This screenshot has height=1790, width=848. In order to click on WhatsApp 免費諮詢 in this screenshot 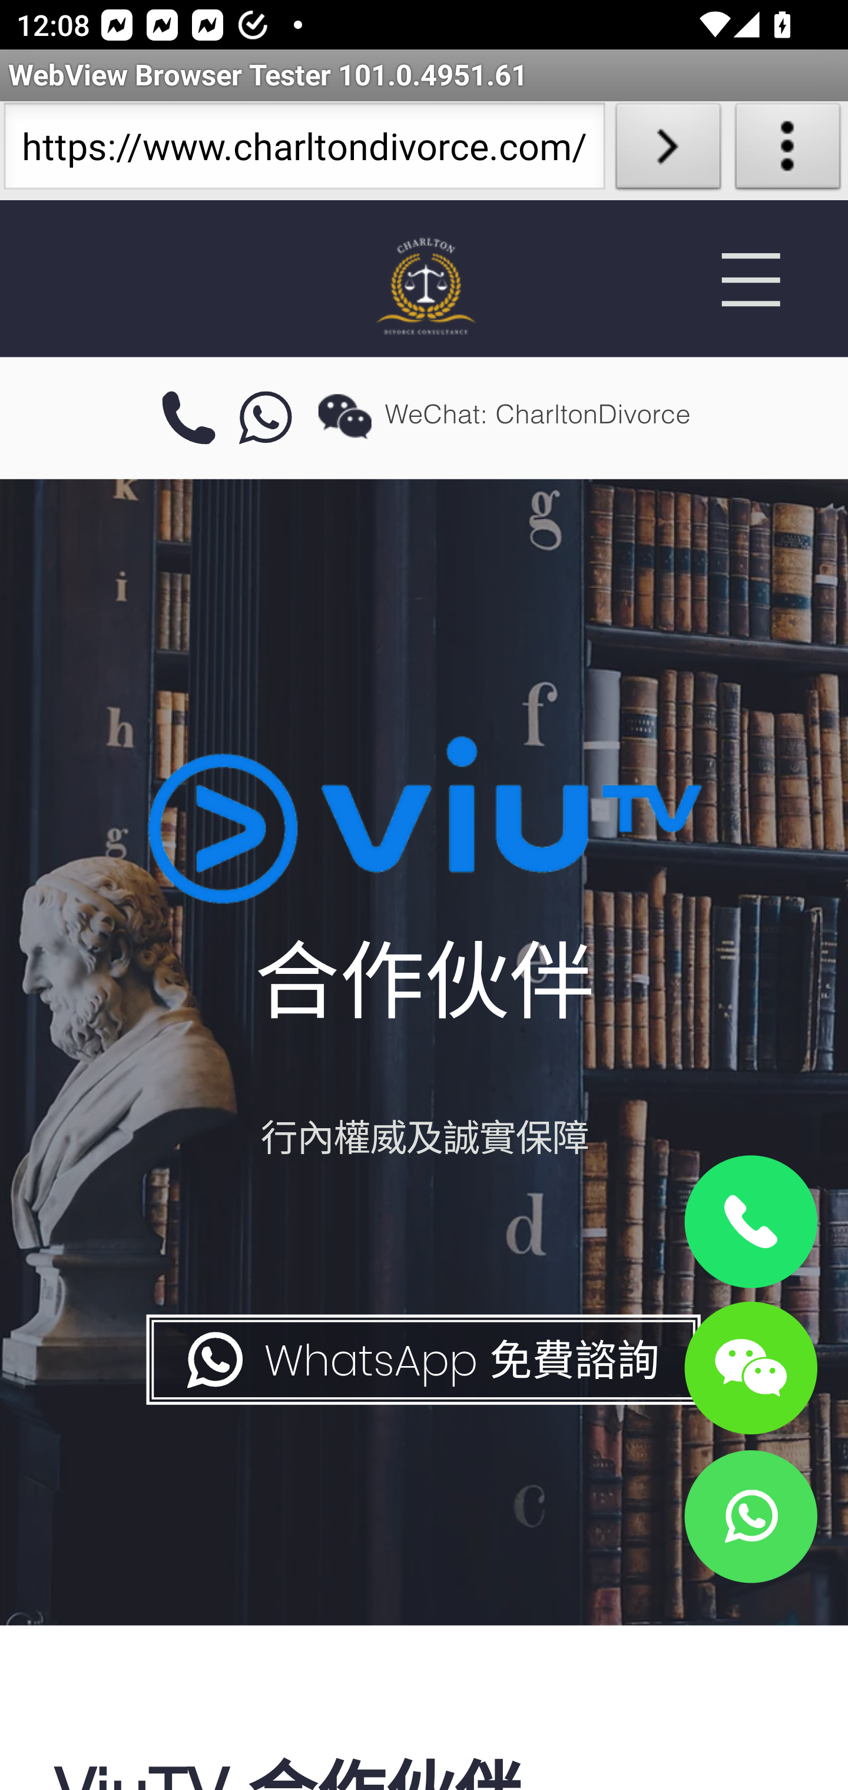, I will do `click(422, 1360)`.